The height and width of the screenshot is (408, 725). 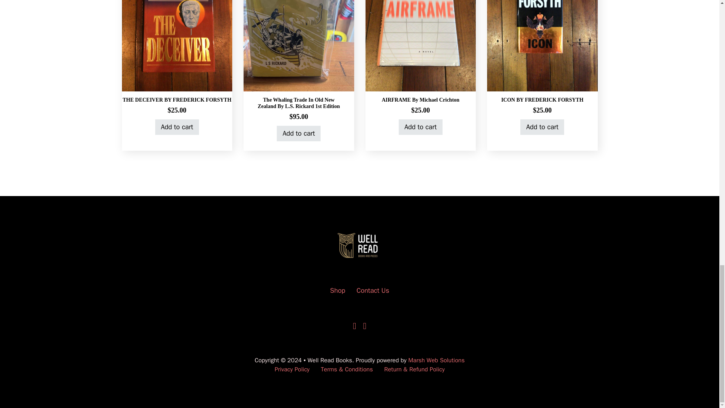 I want to click on THE DECEIVER BY FREDERICK FORSYTH, so click(x=177, y=100).